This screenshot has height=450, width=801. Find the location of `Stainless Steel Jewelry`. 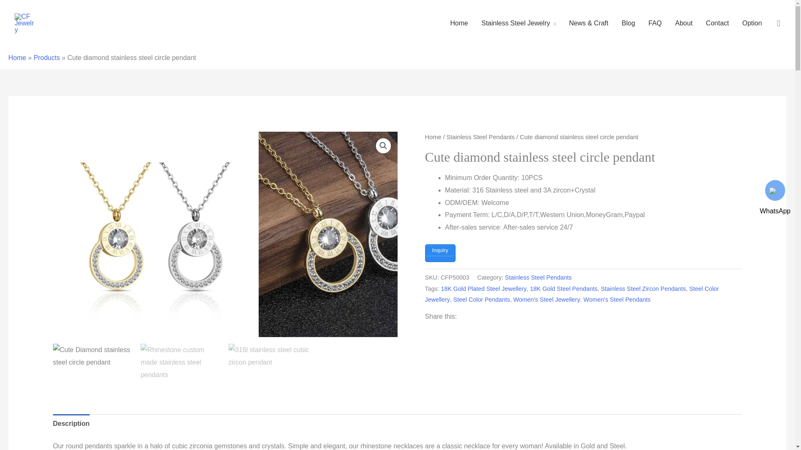

Stainless Steel Jewelry is located at coordinates (518, 23).